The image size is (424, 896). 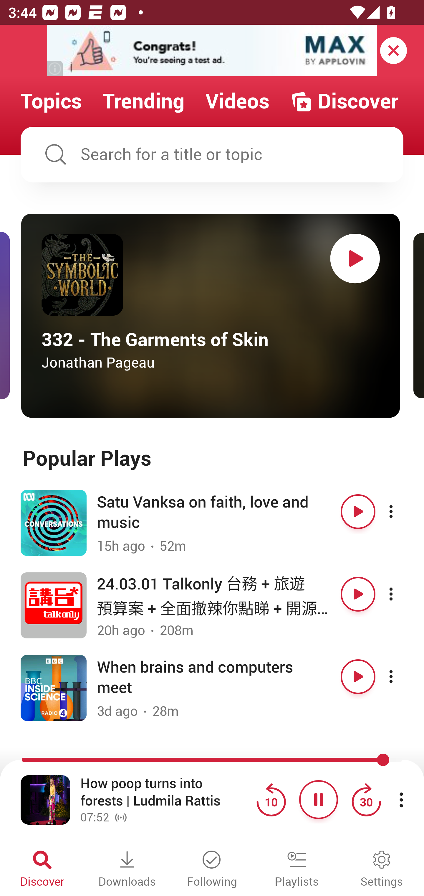 What do you see at coordinates (401, 511) in the screenshot?
I see `More options` at bounding box center [401, 511].